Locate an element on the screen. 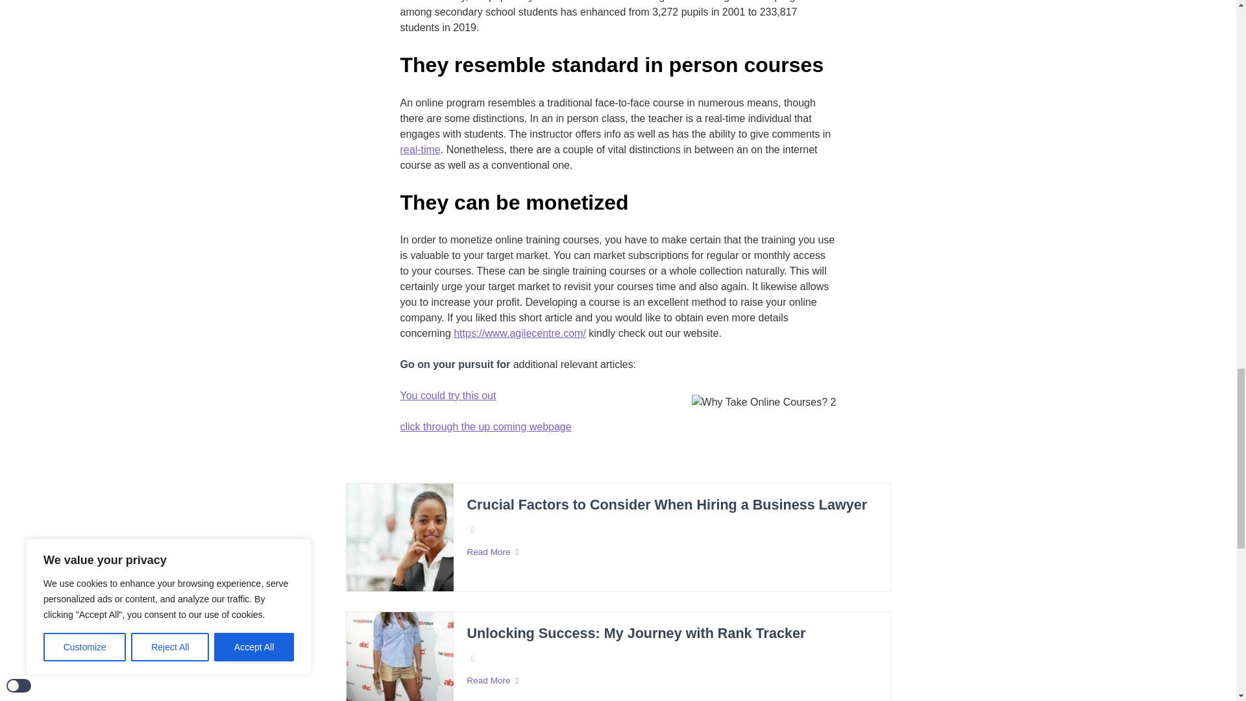 This screenshot has height=701, width=1246. Read More is located at coordinates (671, 680).